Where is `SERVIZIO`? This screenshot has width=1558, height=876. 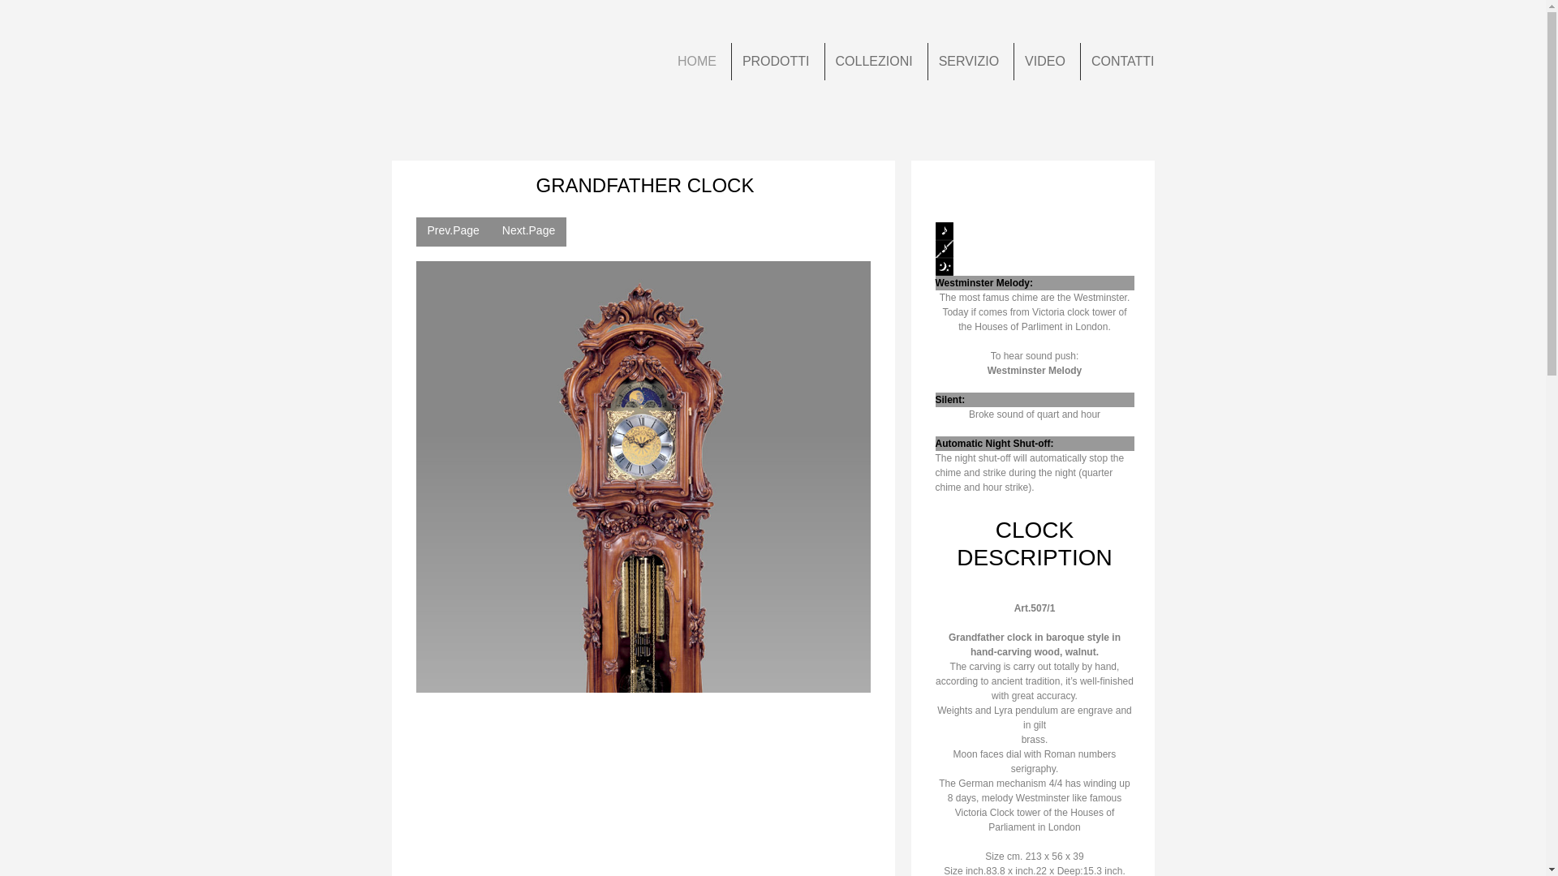
SERVIZIO is located at coordinates (969, 62).